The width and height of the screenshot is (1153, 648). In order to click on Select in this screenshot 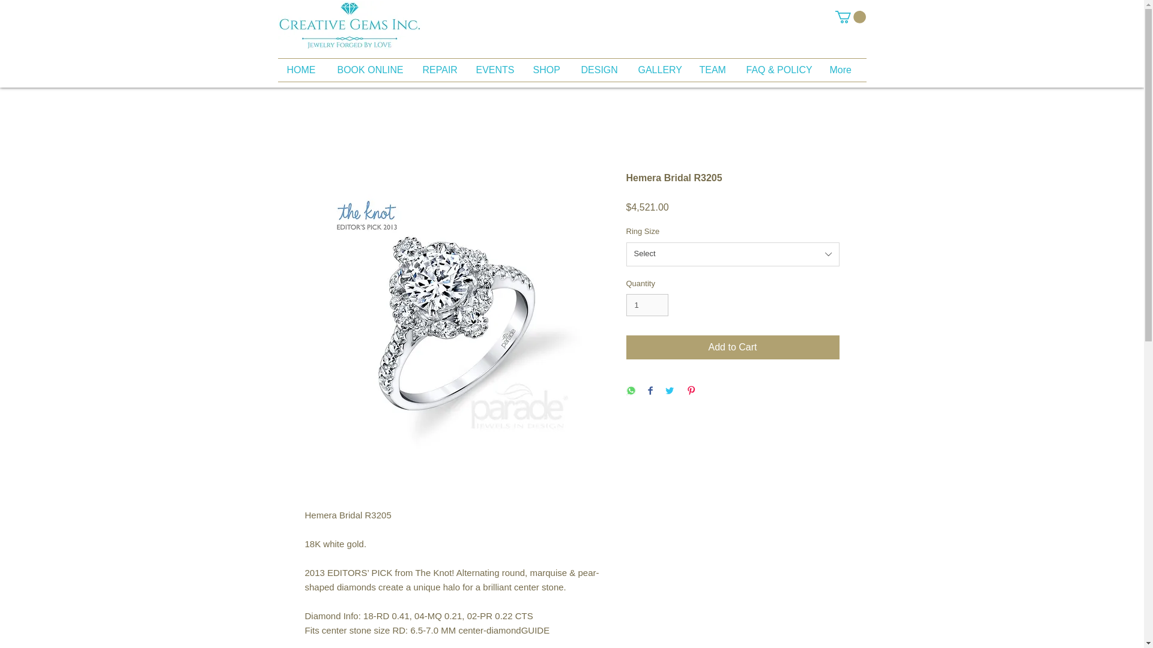, I will do `click(733, 254)`.